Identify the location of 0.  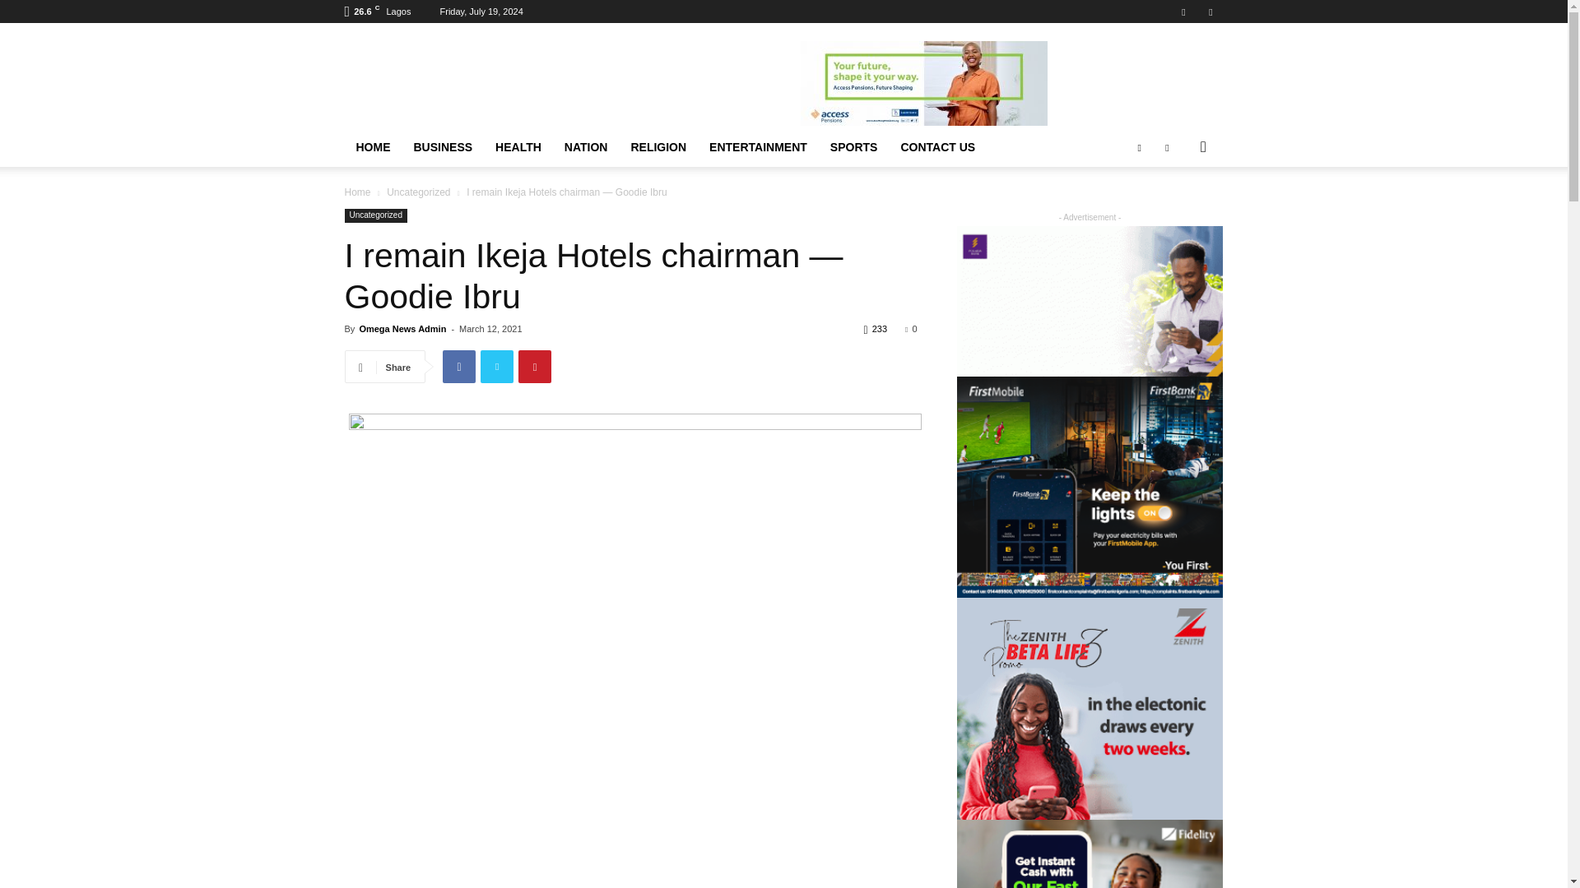
(910, 329).